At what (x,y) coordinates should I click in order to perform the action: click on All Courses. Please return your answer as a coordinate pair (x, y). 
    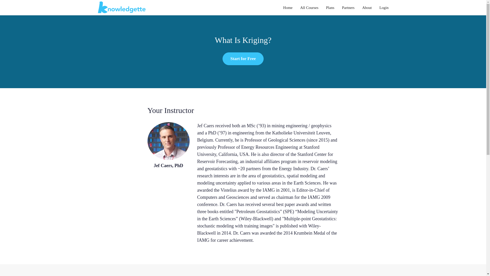
    Looking at the image, I should click on (309, 8).